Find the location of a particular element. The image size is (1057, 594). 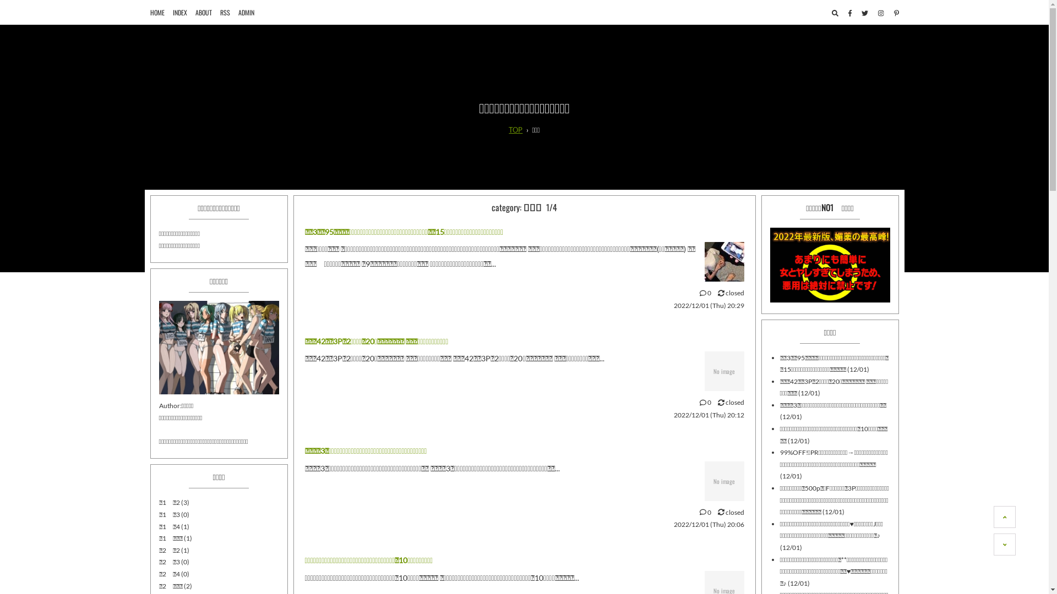

No image is located at coordinates (724, 371).